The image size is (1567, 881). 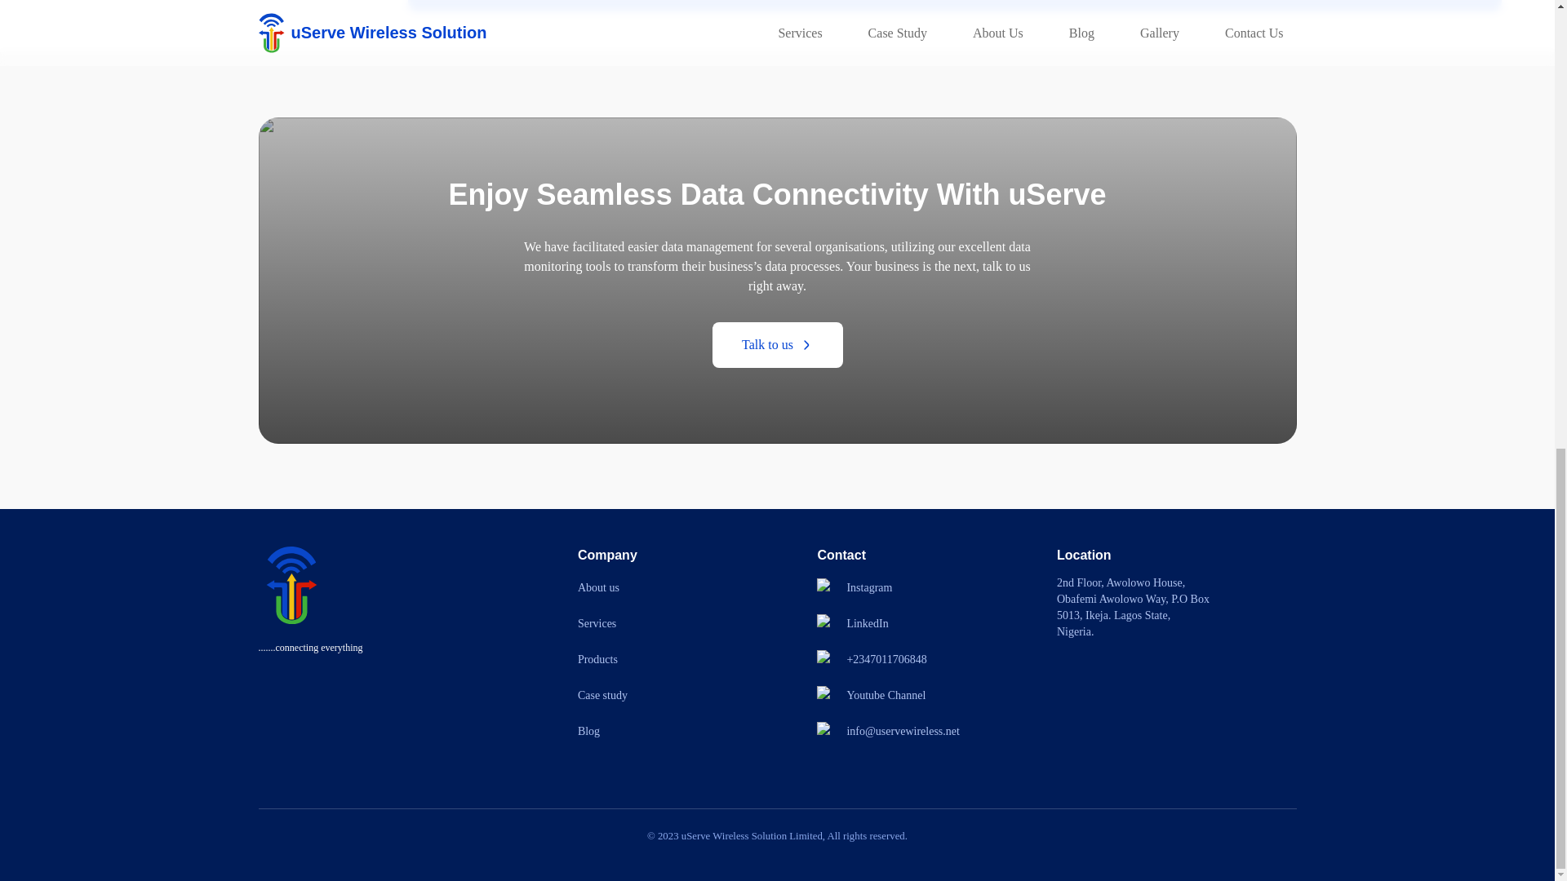 What do you see at coordinates (886, 696) in the screenshot?
I see `Youtube Channel` at bounding box center [886, 696].